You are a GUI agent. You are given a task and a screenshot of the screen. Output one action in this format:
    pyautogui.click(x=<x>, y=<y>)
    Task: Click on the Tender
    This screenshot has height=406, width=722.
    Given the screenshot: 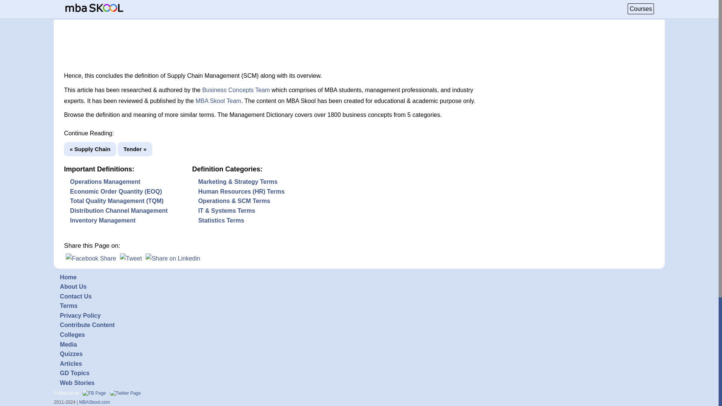 What is the action you would take?
    pyautogui.click(x=135, y=149)
    